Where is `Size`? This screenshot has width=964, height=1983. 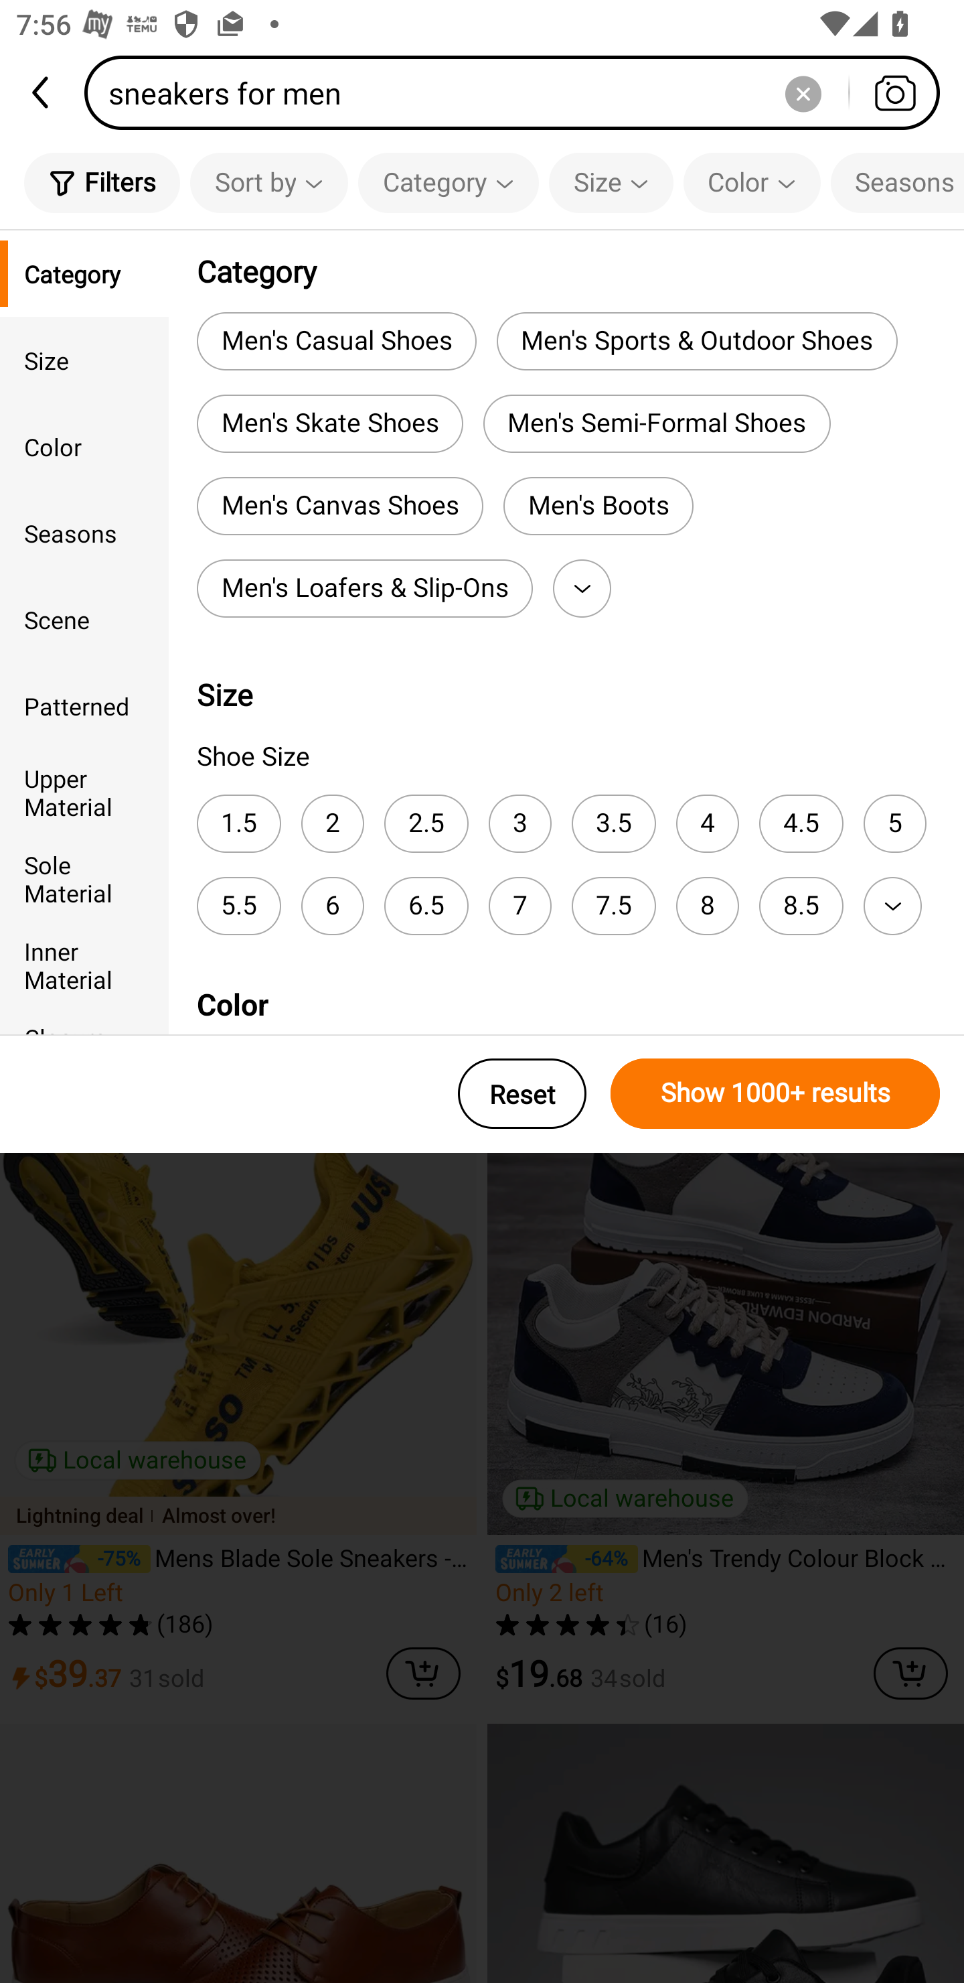 Size is located at coordinates (611, 182).